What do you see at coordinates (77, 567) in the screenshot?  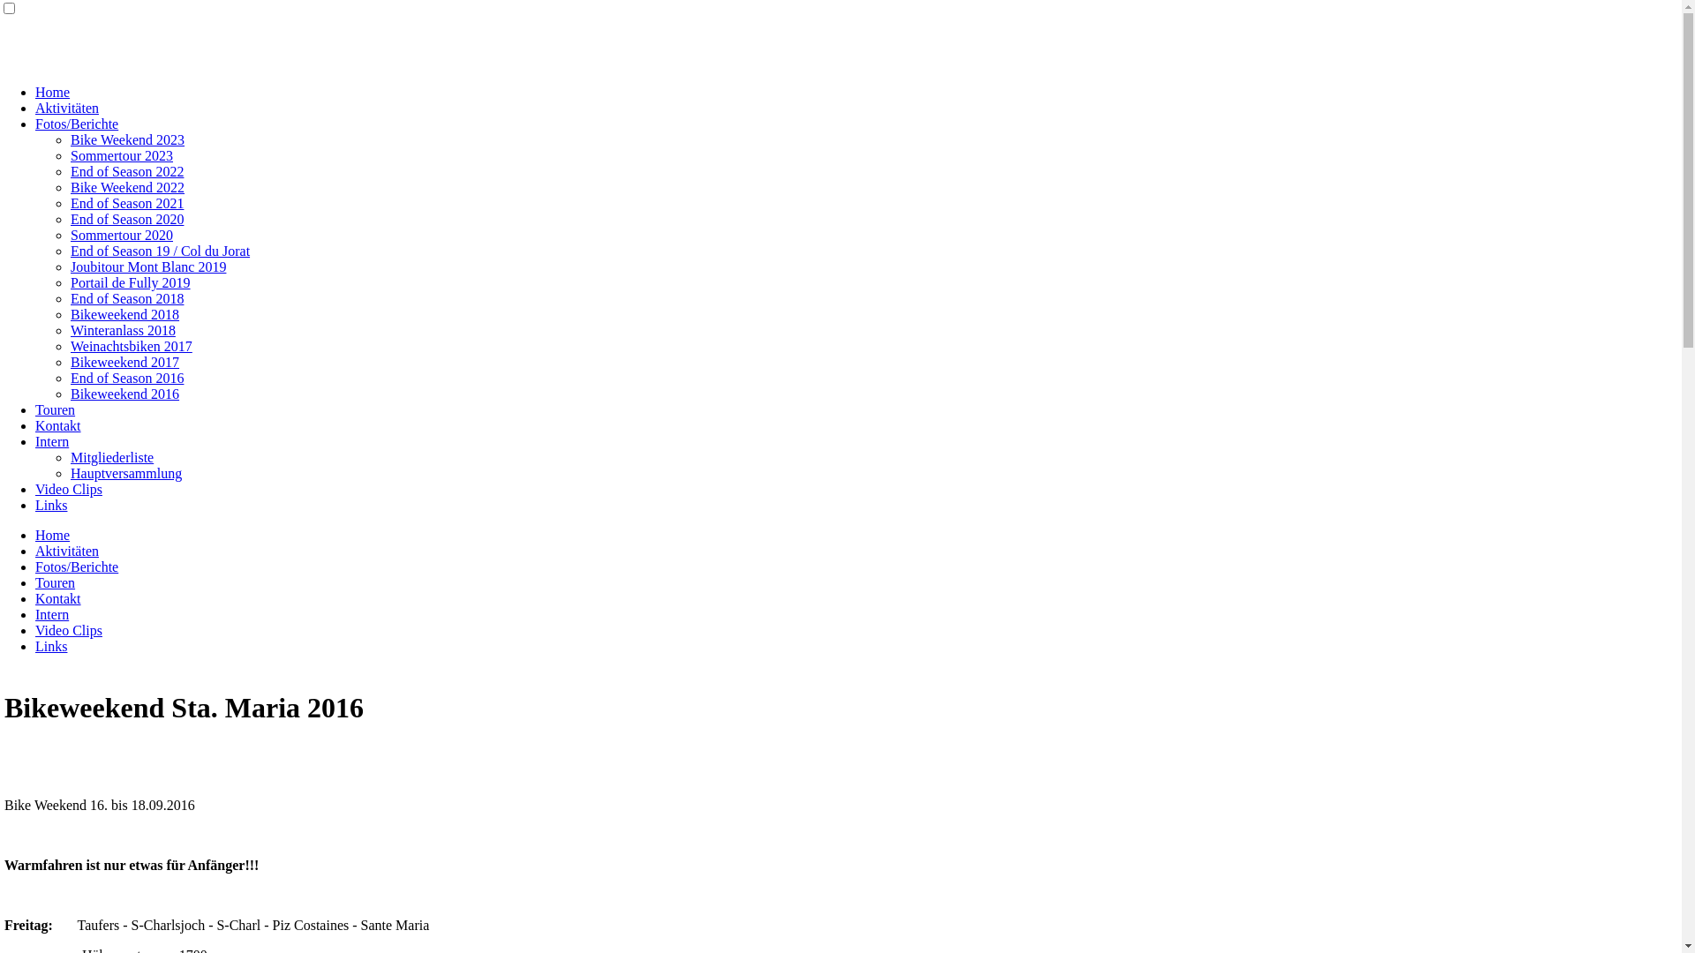 I see `Fotos/Berichte` at bounding box center [77, 567].